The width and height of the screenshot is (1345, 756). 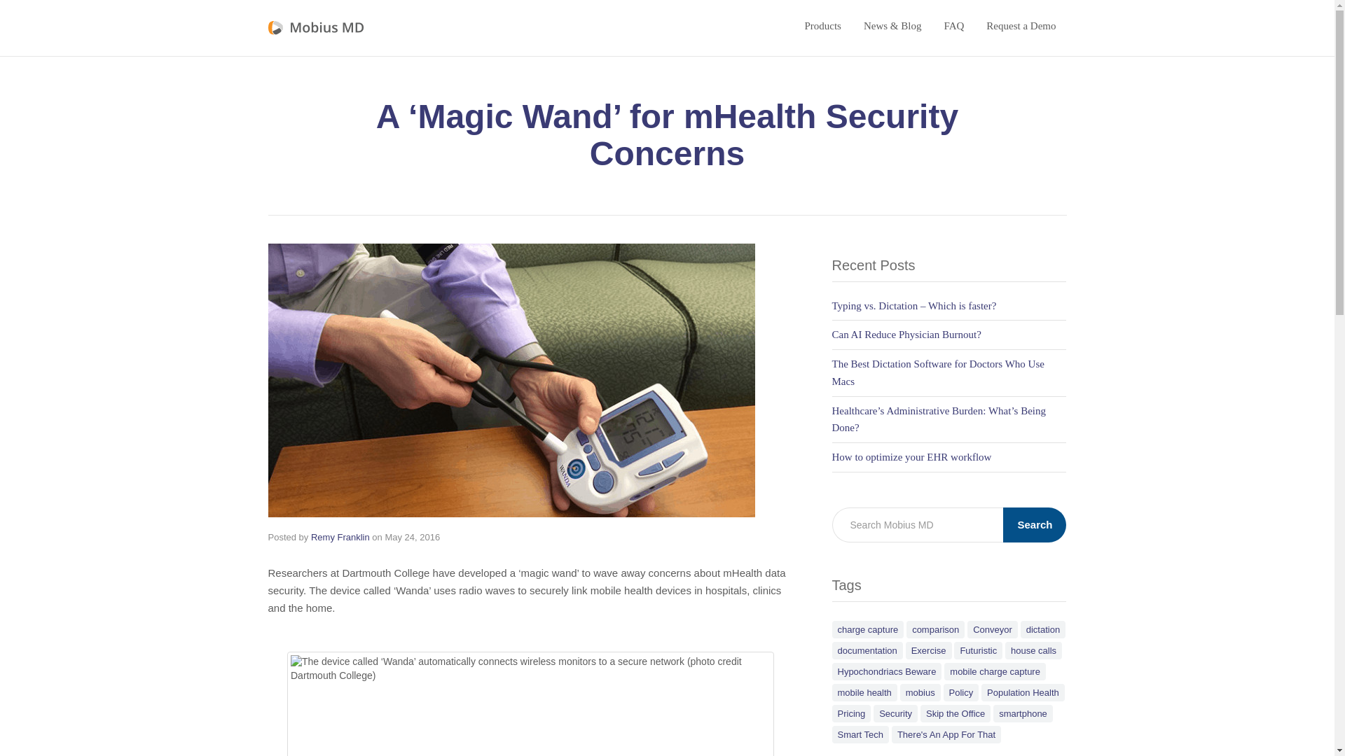 What do you see at coordinates (1033, 650) in the screenshot?
I see `house calls` at bounding box center [1033, 650].